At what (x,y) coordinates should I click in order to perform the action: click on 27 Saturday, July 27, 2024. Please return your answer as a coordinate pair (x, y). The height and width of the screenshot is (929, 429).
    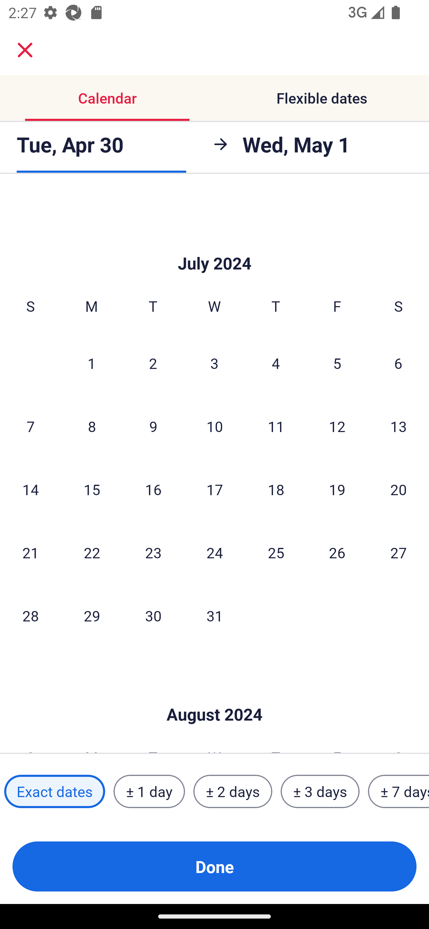
    Looking at the image, I should click on (399, 553).